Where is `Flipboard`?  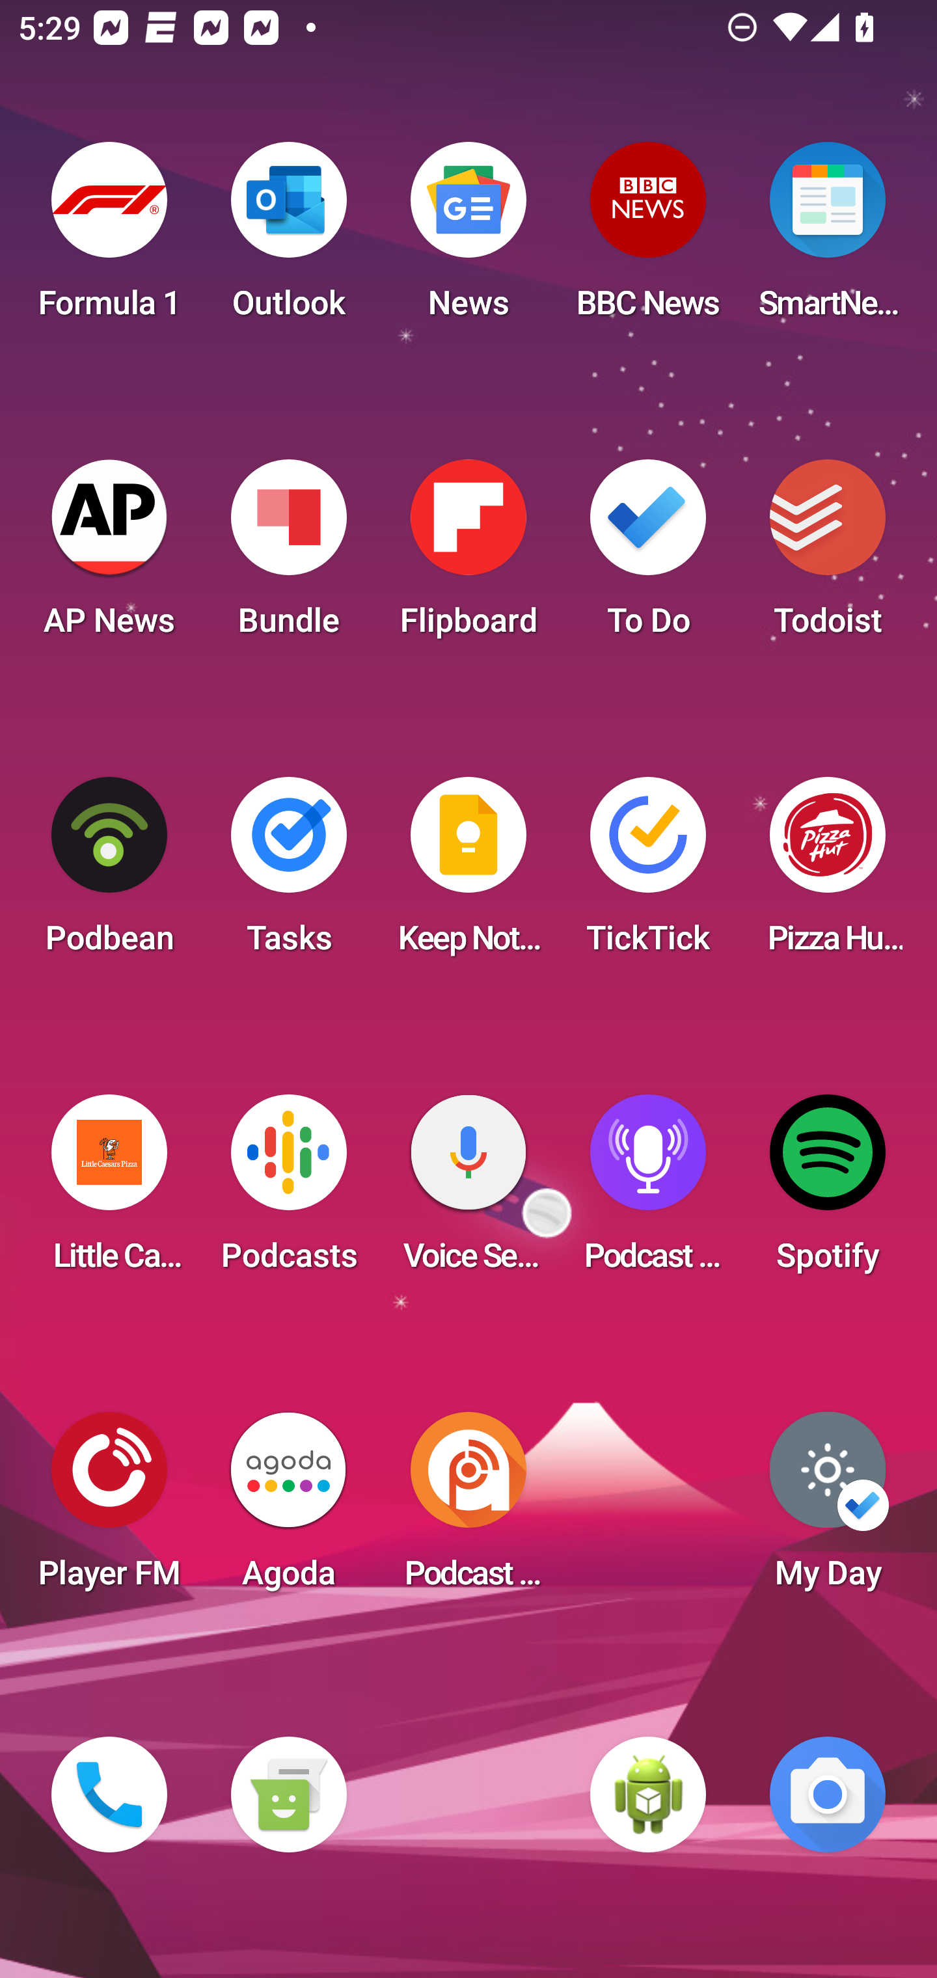 Flipboard is located at coordinates (468, 556).